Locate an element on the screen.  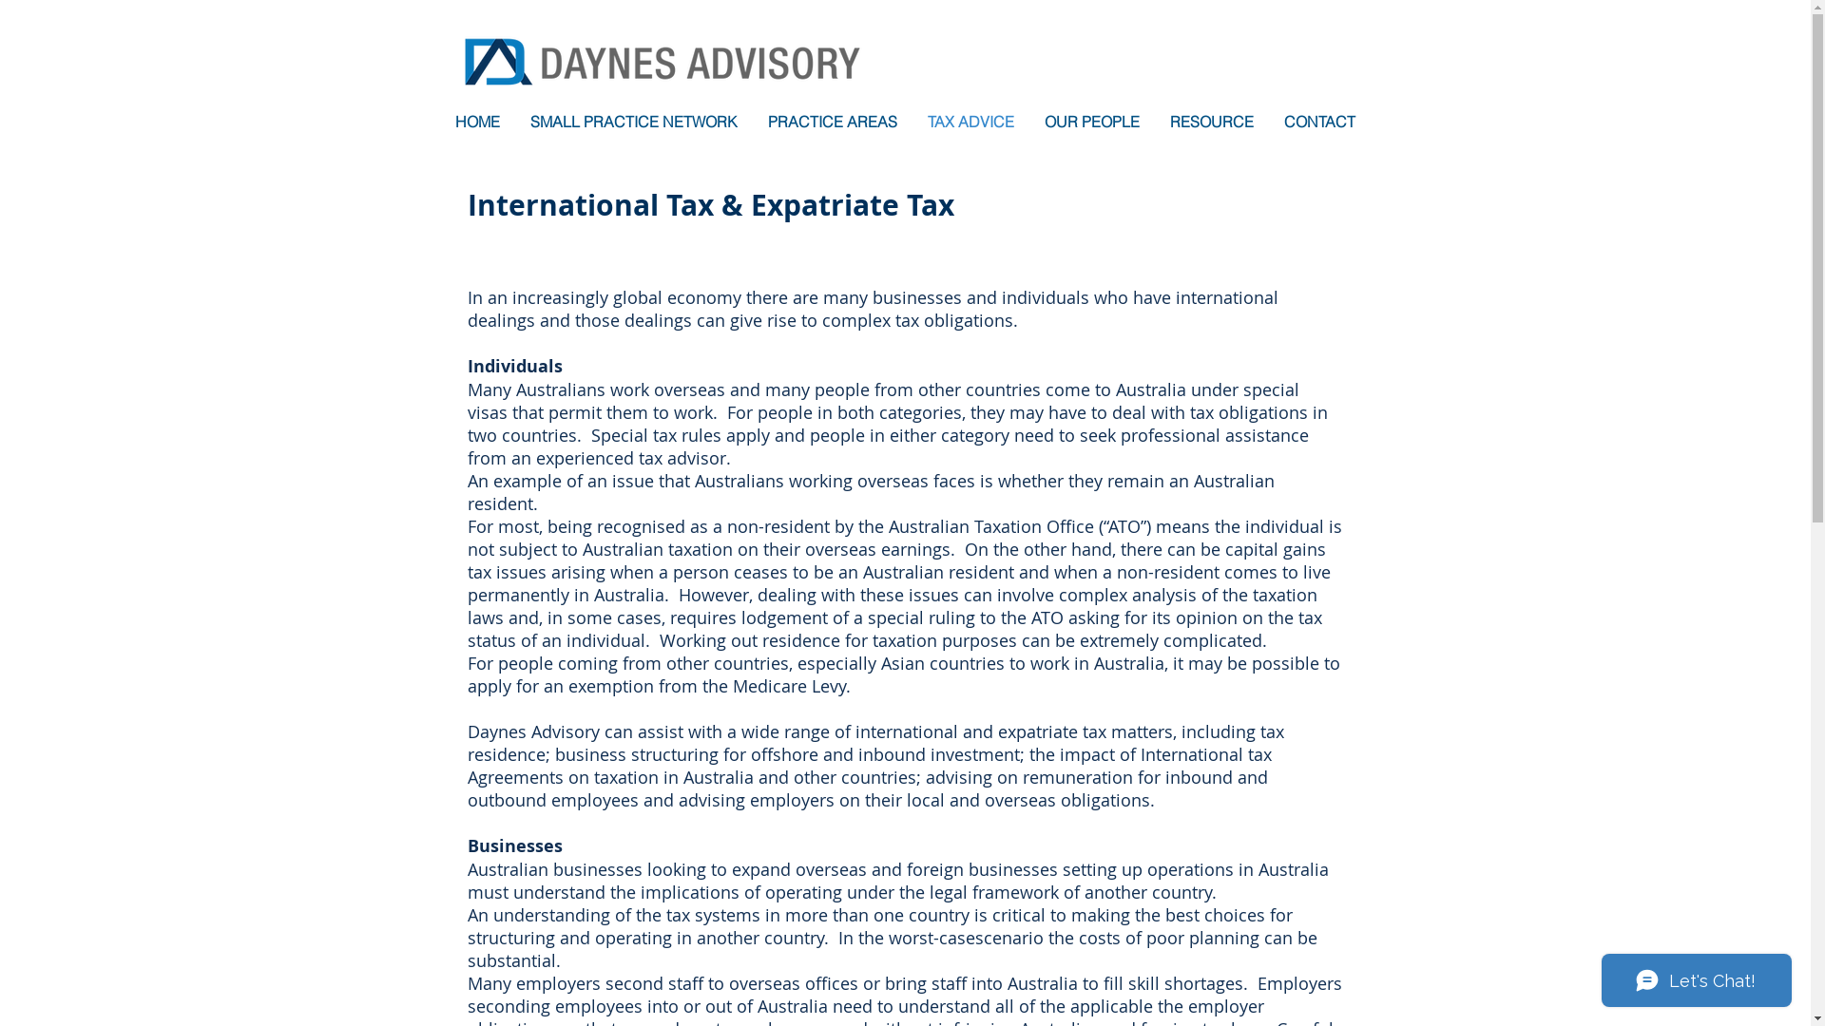
PRACTICE AREAS is located at coordinates (833, 122).